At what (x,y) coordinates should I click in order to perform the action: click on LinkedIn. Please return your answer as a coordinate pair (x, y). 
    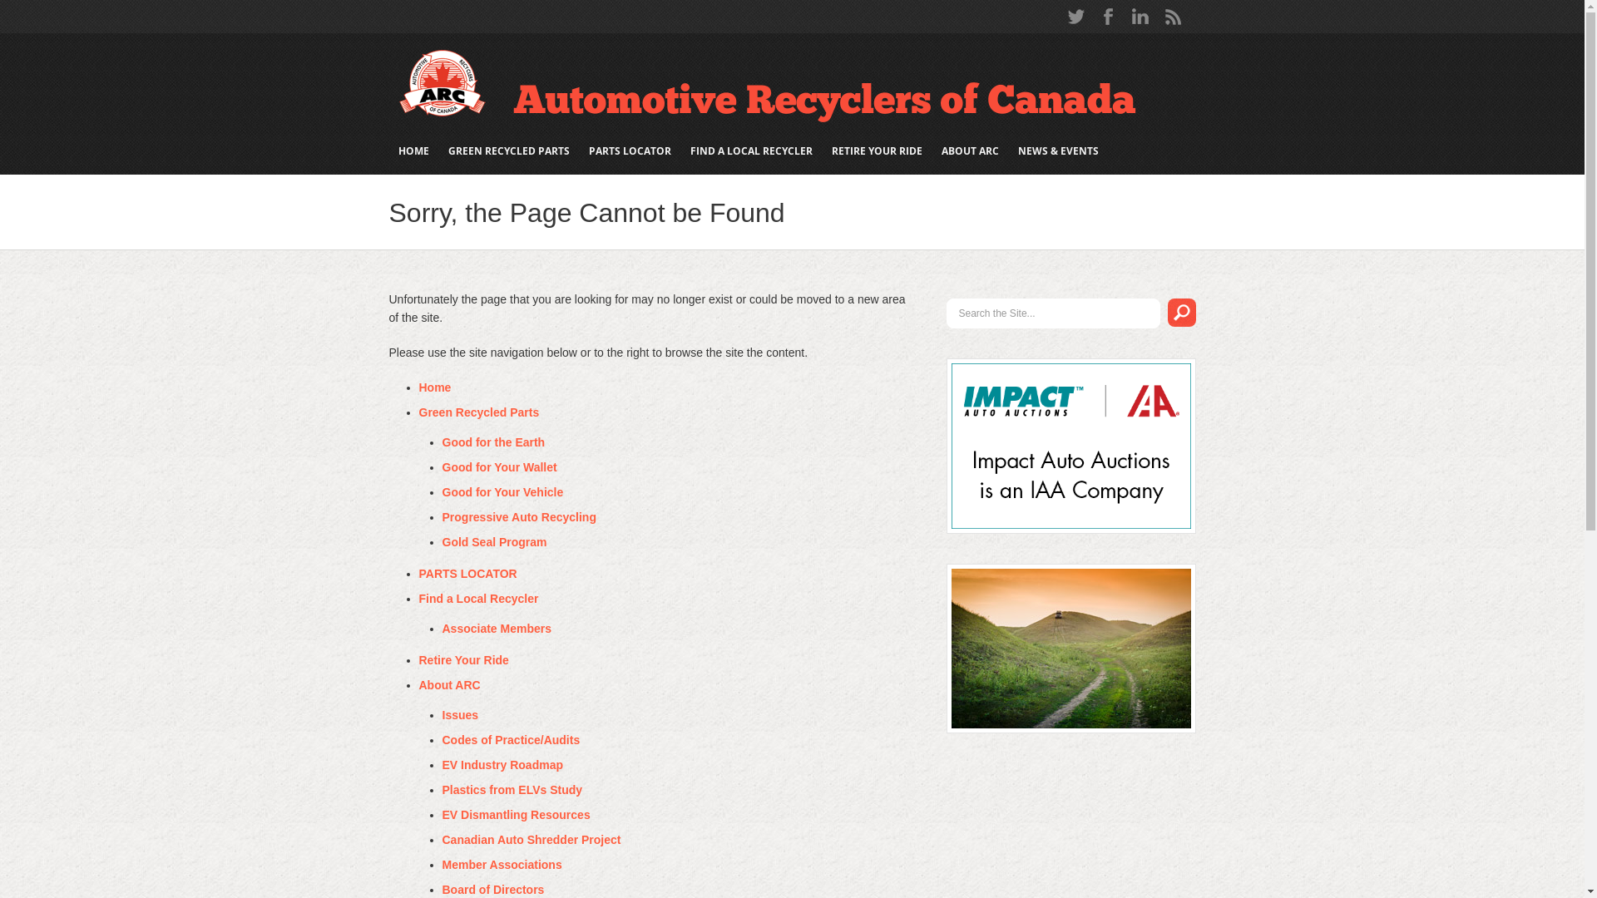
    Looking at the image, I should click on (1140, 17).